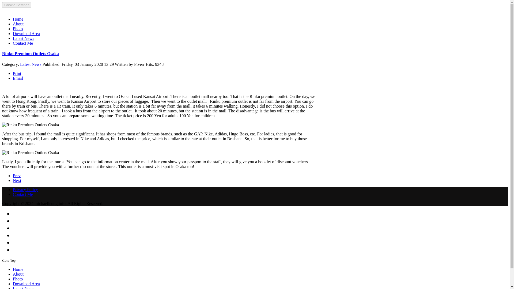  Describe the element at coordinates (17, 176) in the screenshot. I see `Hong Kong Airport Breakfast` at that location.